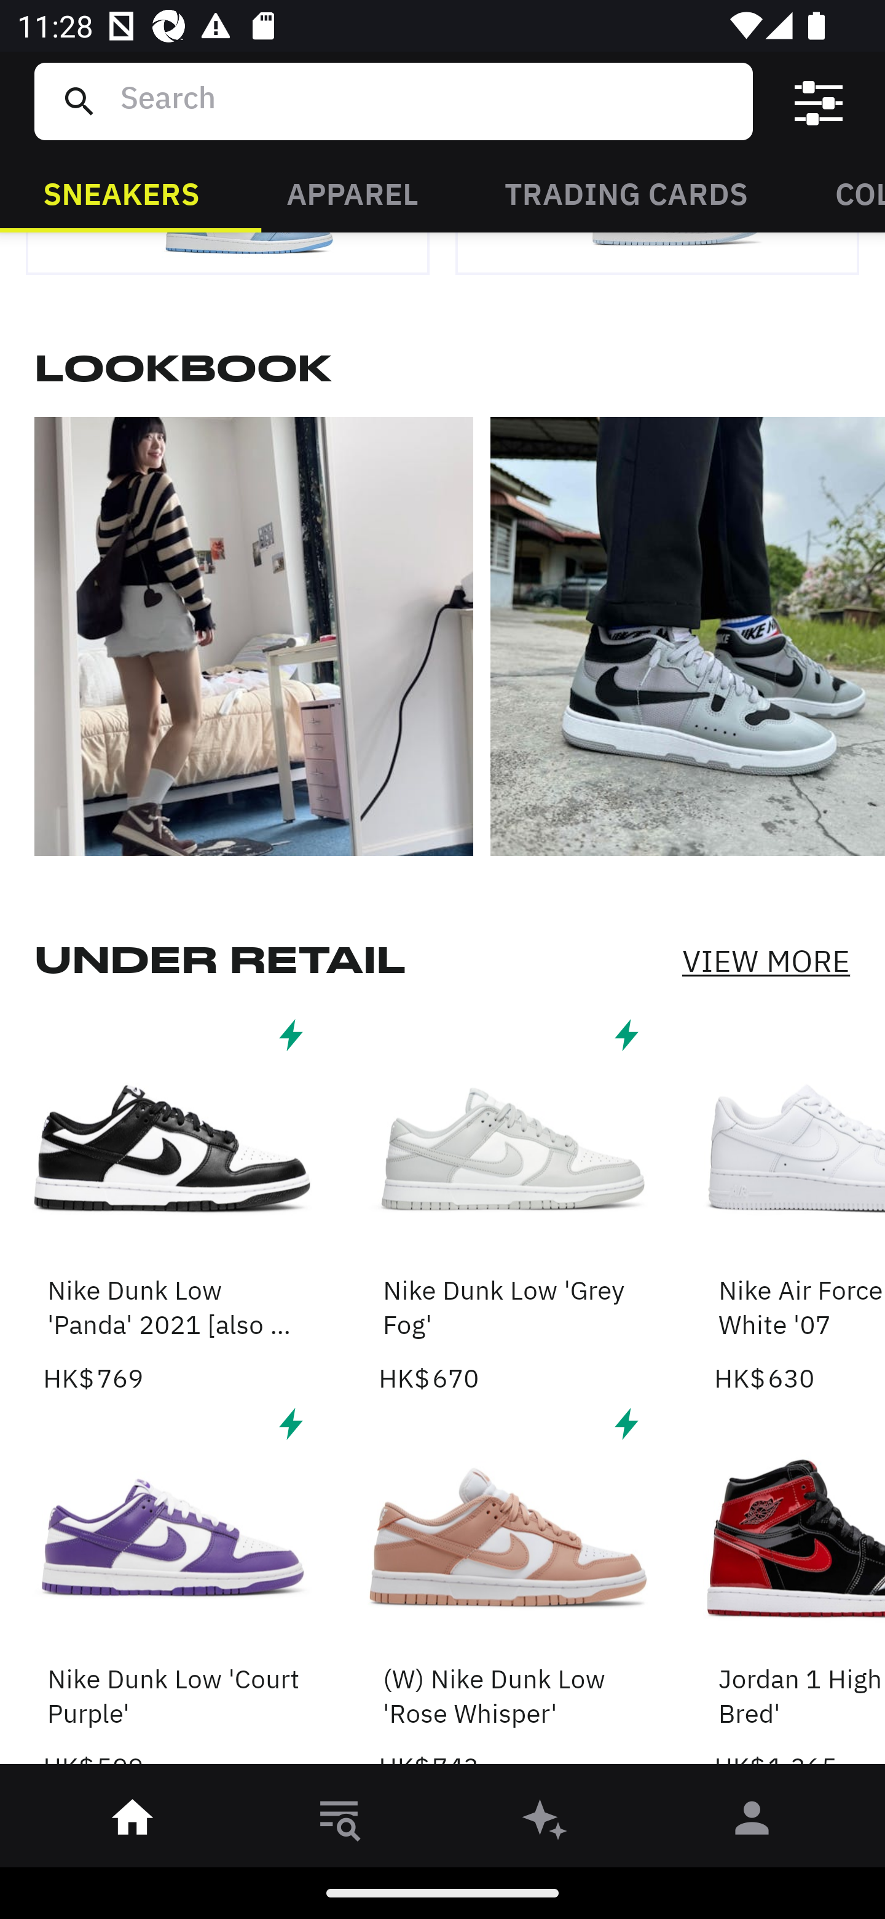 The image size is (885, 1919). What do you see at coordinates (508, 1588) in the screenshot?
I see ` (W) Nike Dunk Low 'Rose Whisper' HK$ 743` at bounding box center [508, 1588].